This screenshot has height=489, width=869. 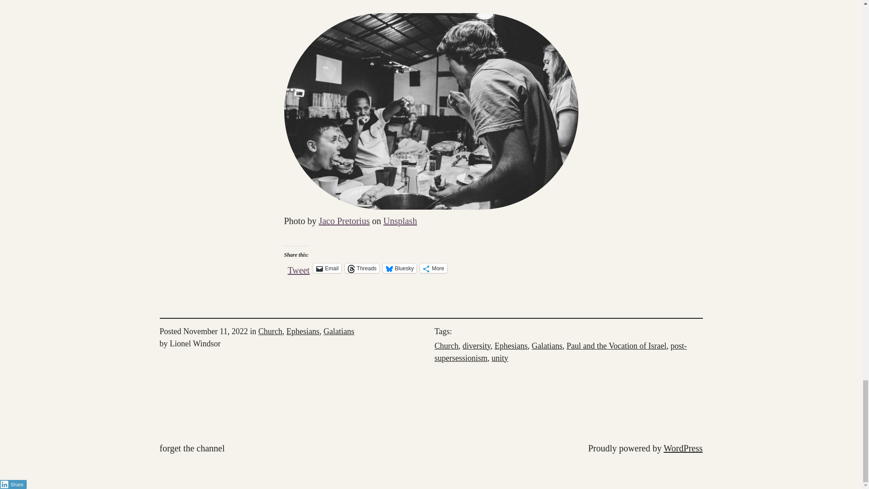 I want to click on Click to share on Bluesky, so click(x=399, y=268).